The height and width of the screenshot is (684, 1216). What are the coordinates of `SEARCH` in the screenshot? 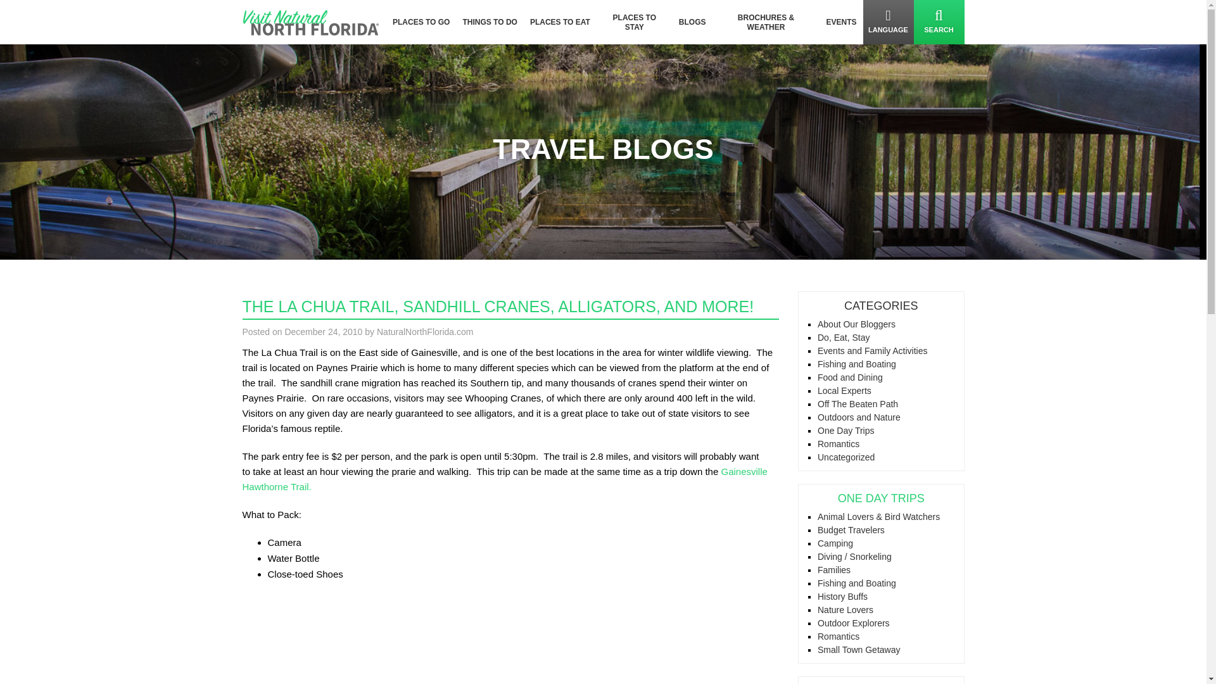 It's located at (939, 22).